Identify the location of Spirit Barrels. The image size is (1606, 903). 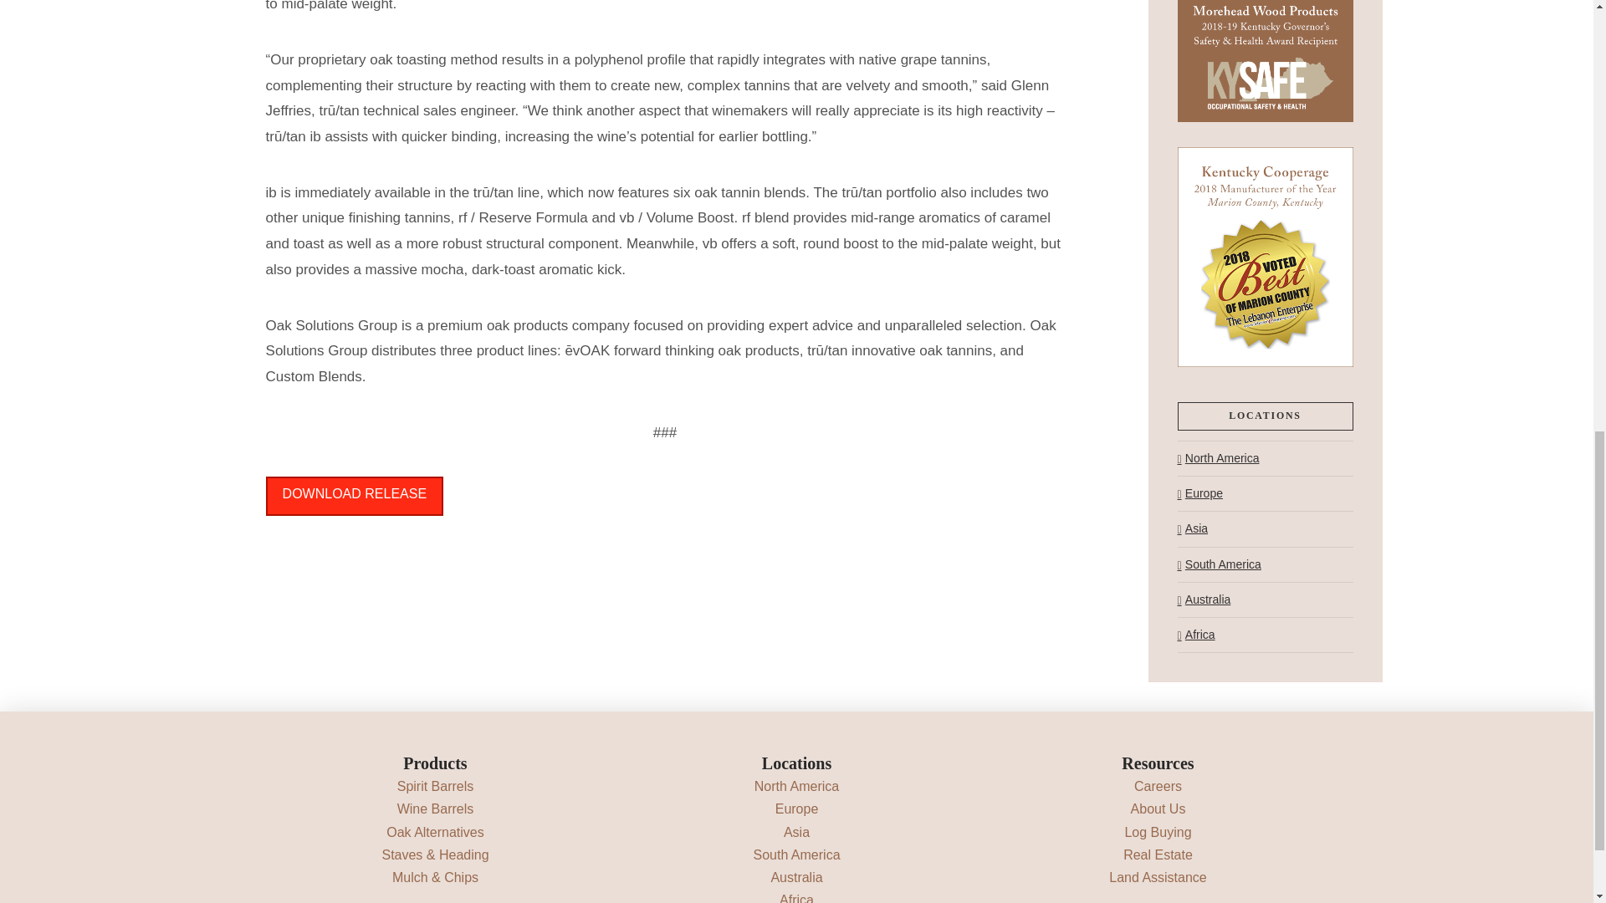
(435, 786).